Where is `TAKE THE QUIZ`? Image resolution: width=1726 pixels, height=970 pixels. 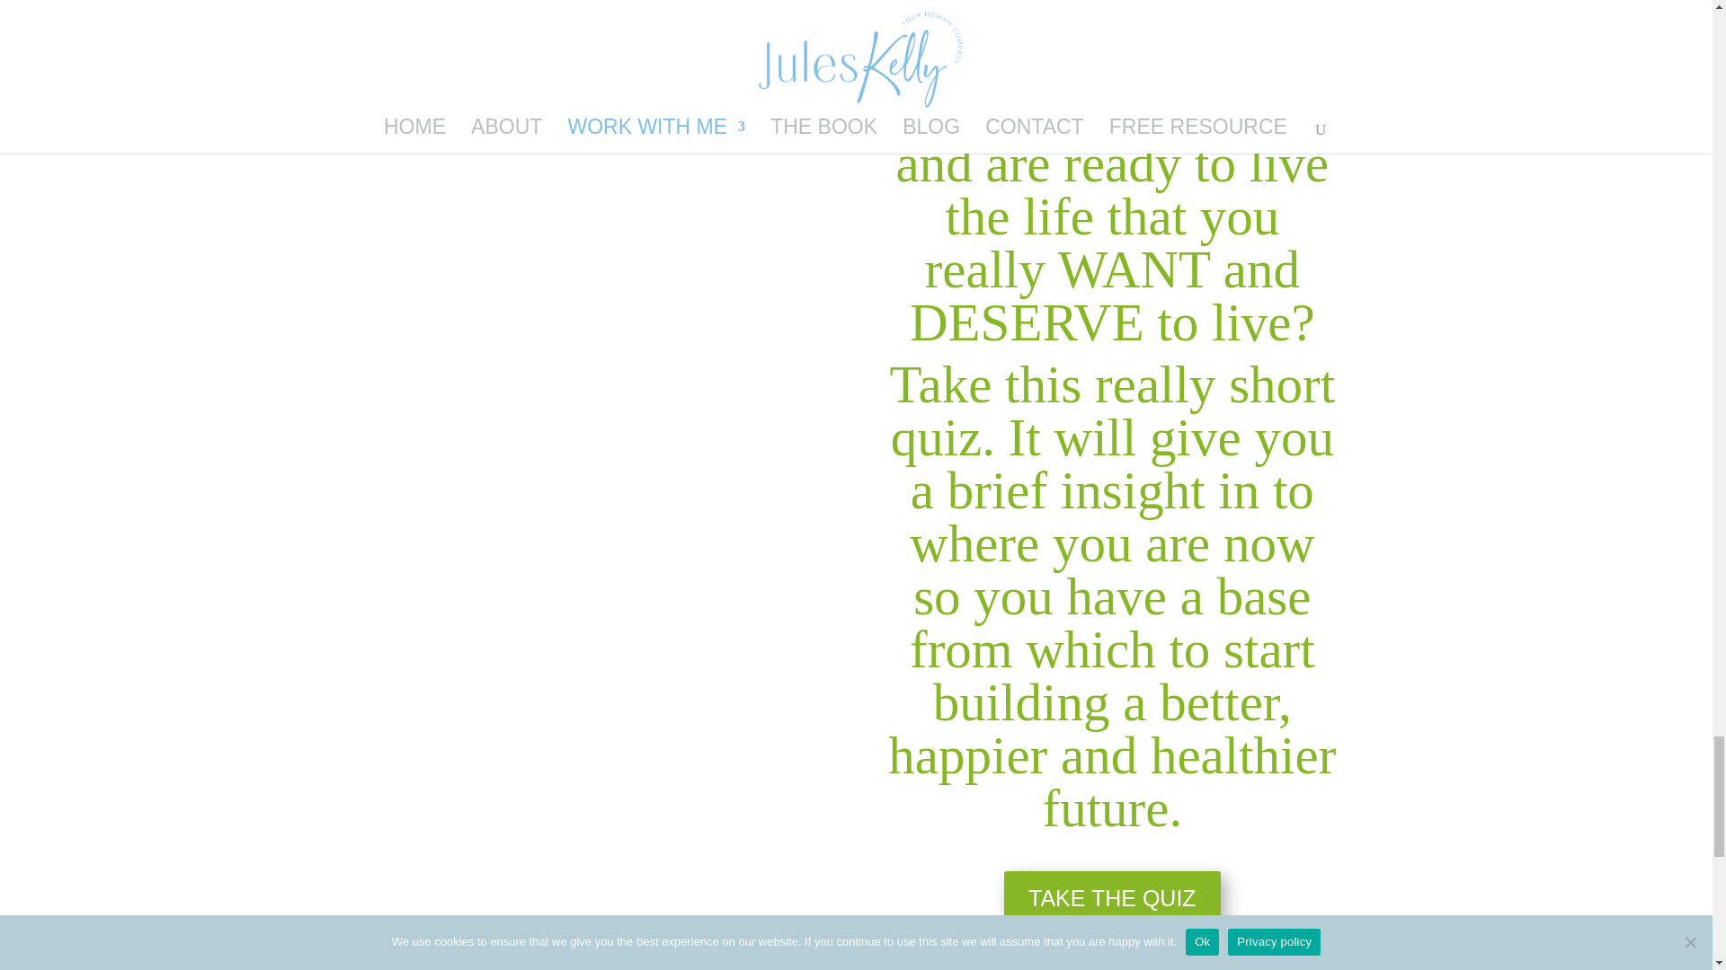 TAKE THE QUIZ is located at coordinates (1112, 898).